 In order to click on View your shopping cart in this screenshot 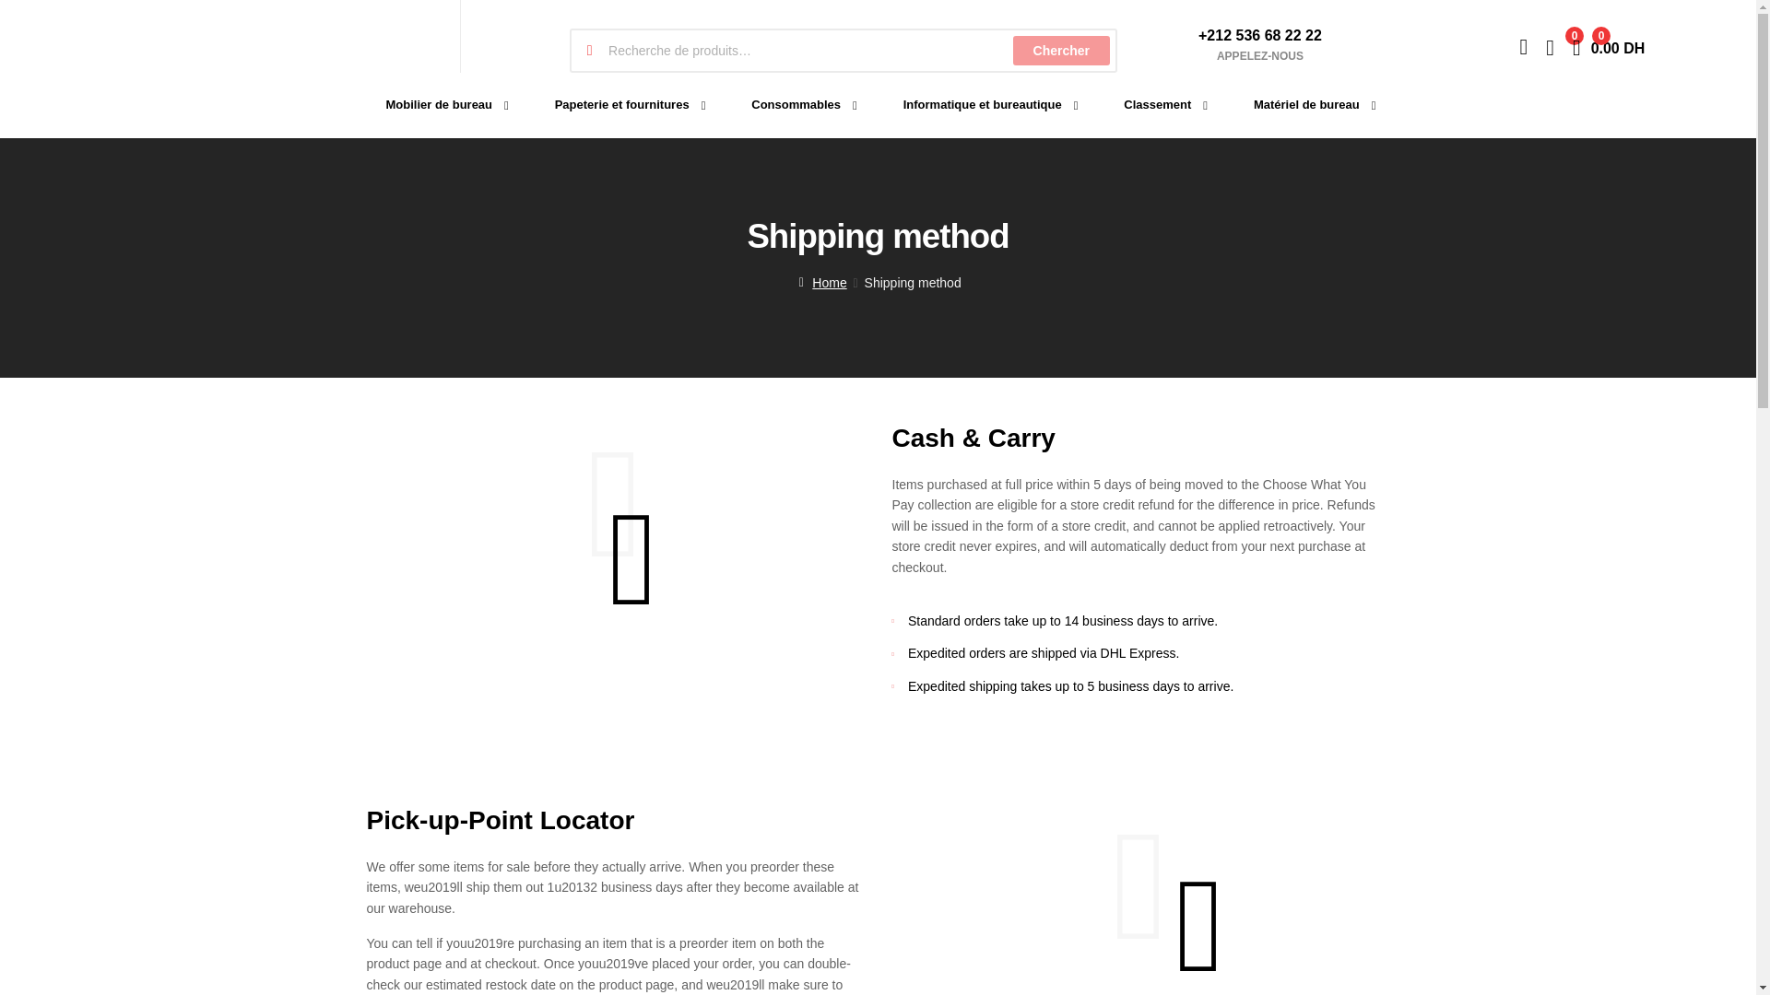, I will do `click(1060, 50)`.